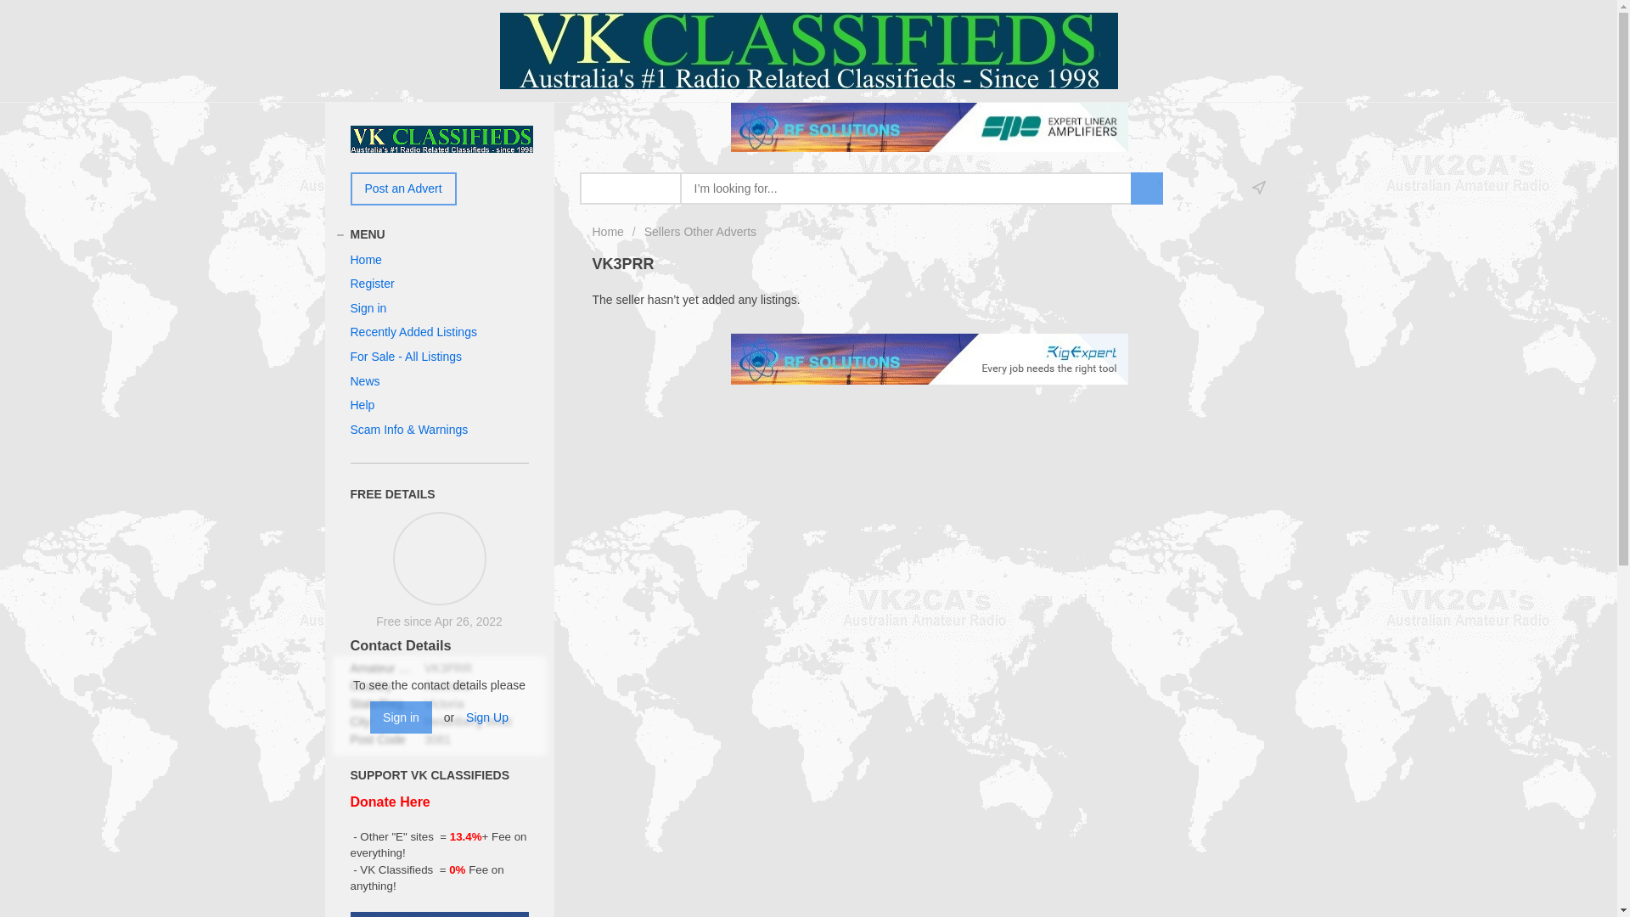 The height and width of the screenshot is (917, 1630). Describe the element at coordinates (441, 138) in the screenshot. I see `Vkclassifieds` at that location.